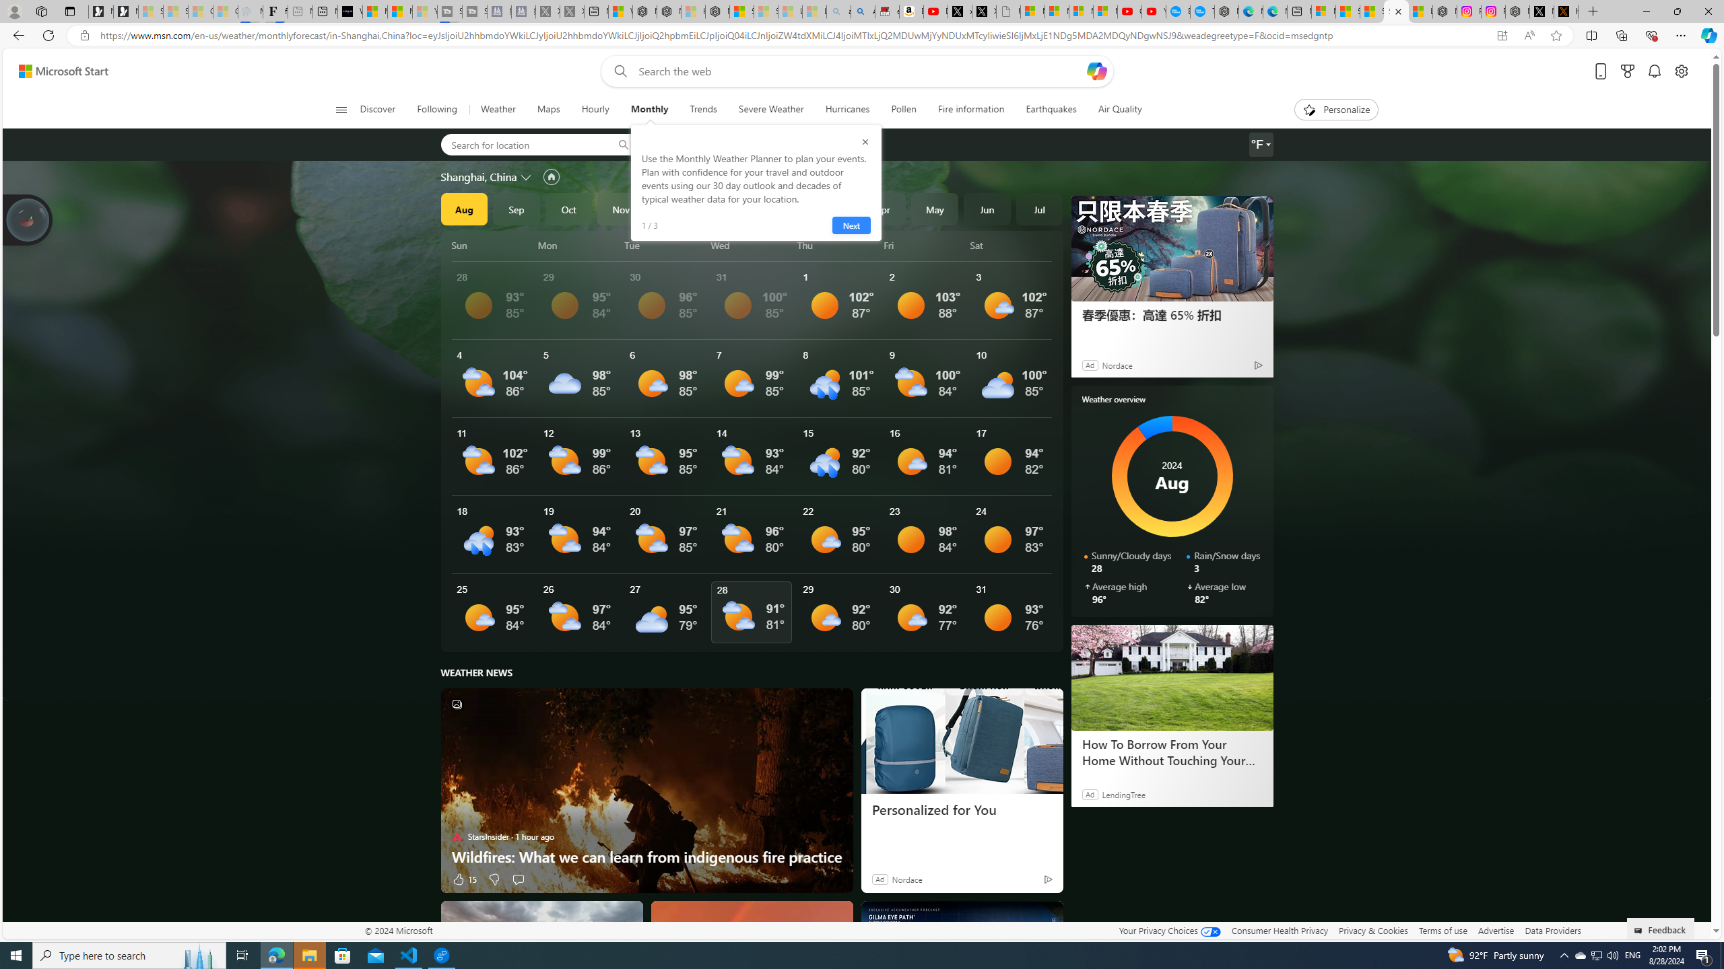 The height and width of the screenshot is (969, 1724). What do you see at coordinates (620, 209) in the screenshot?
I see `Nov` at bounding box center [620, 209].